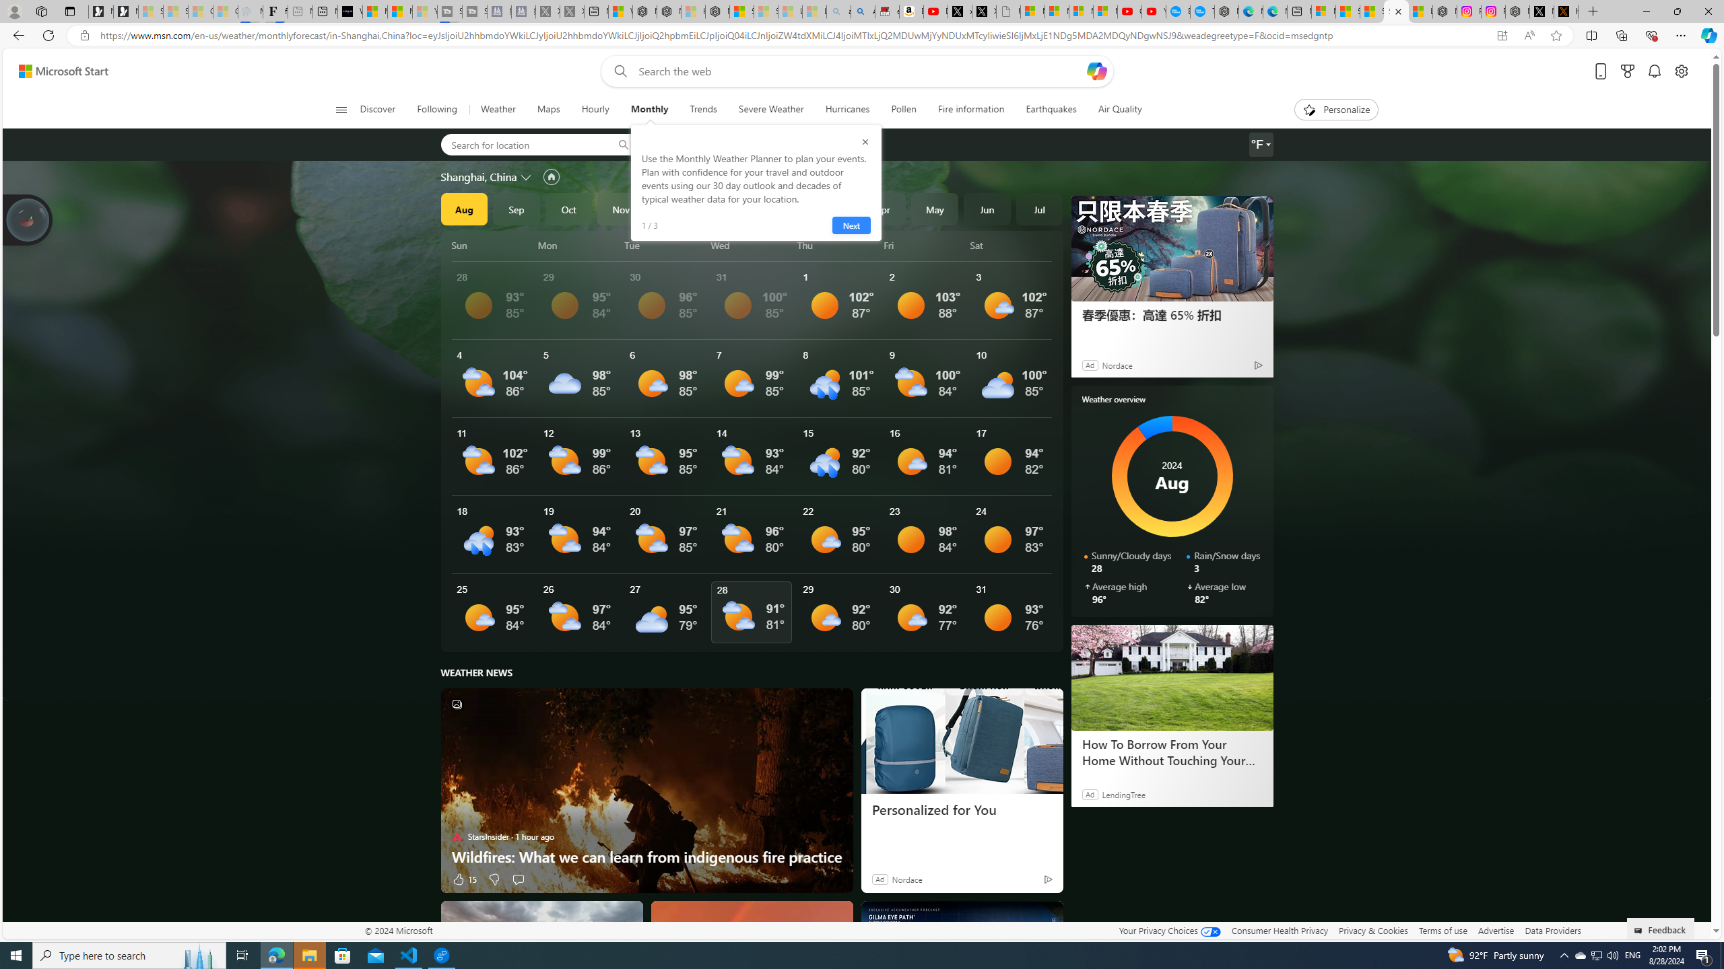 The height and width of the screenshot is (969, 1724). What do you see at coordinates (620, 209) in the screenshot?
I see `Nov` at bounding box center [620, 209].